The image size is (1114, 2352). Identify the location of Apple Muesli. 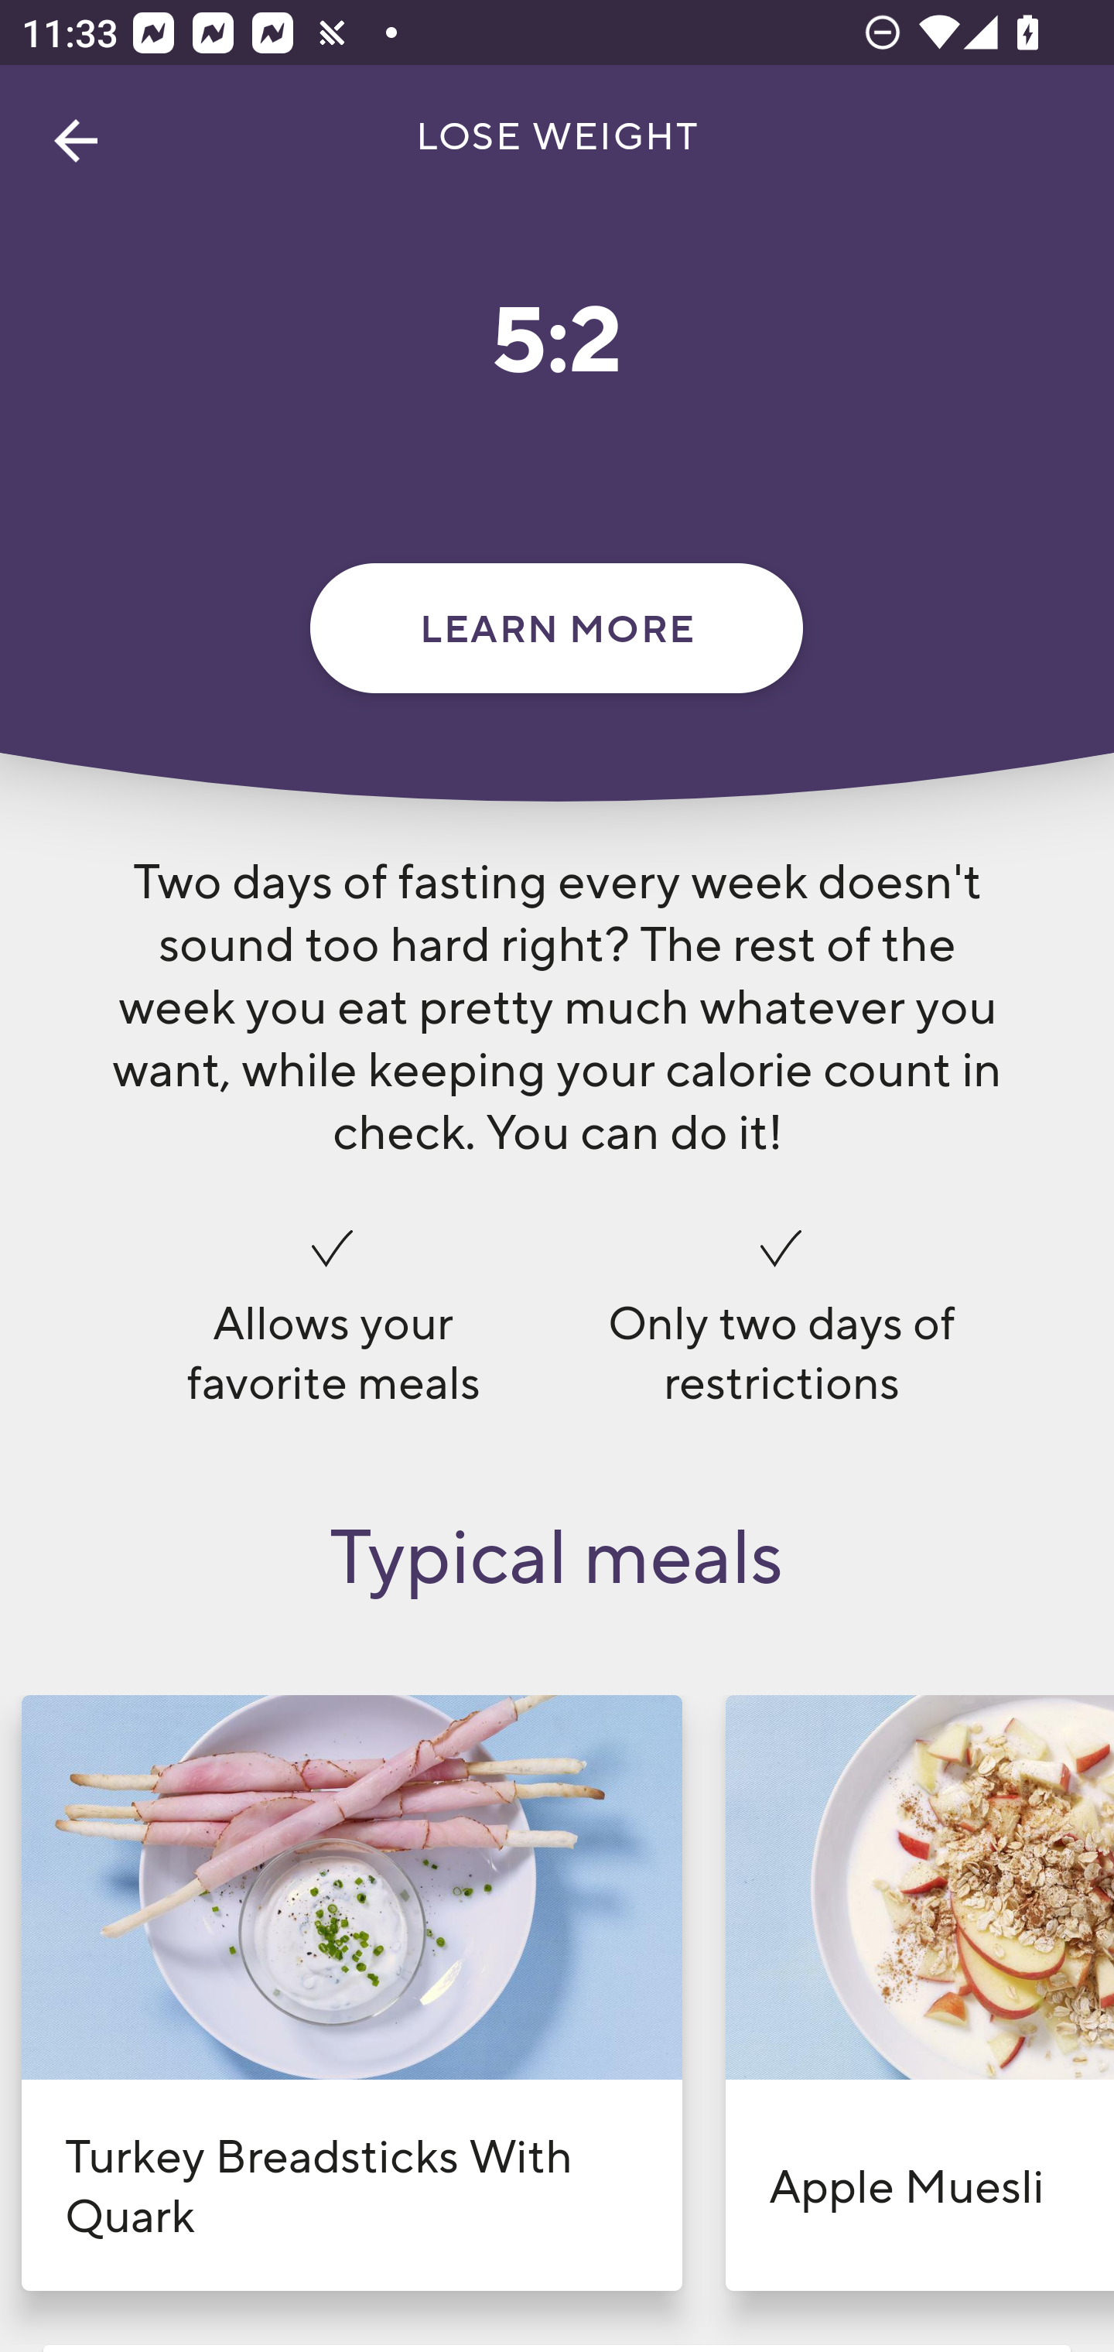
(919, 1993).